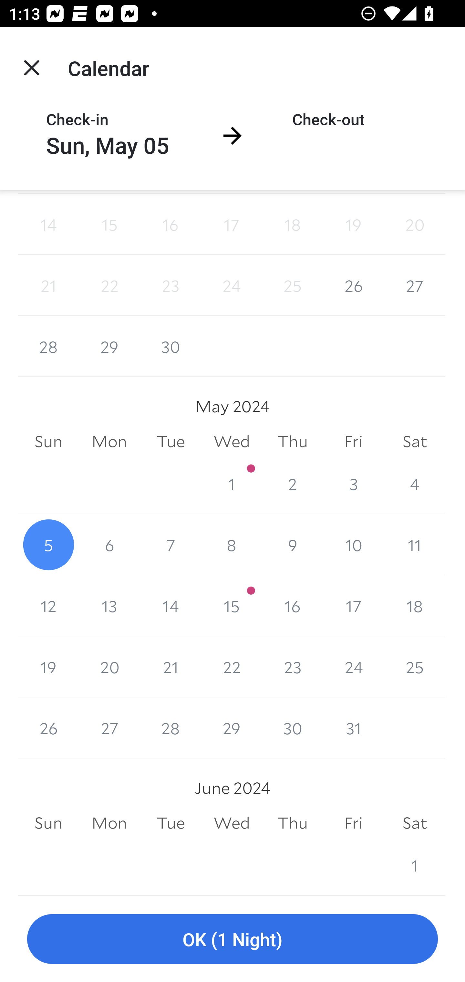  I want to click on 2 2 May 2024, so click(293, 484).